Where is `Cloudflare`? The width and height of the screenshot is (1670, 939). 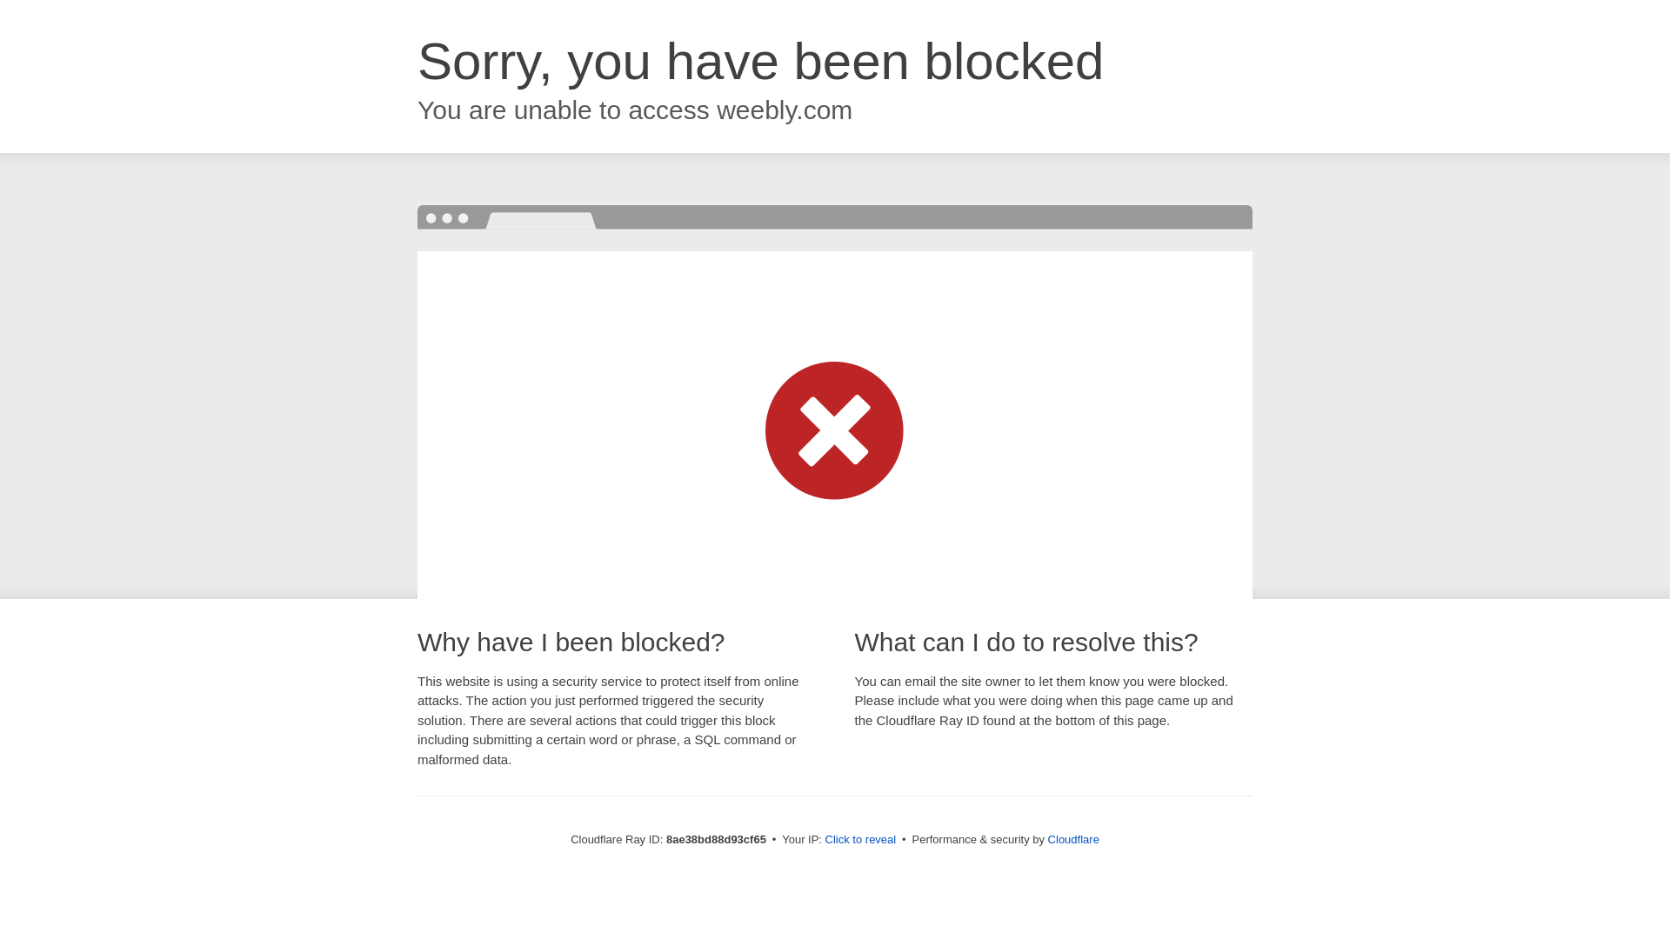
Cloudflare is located at coordinates (1073, 839).